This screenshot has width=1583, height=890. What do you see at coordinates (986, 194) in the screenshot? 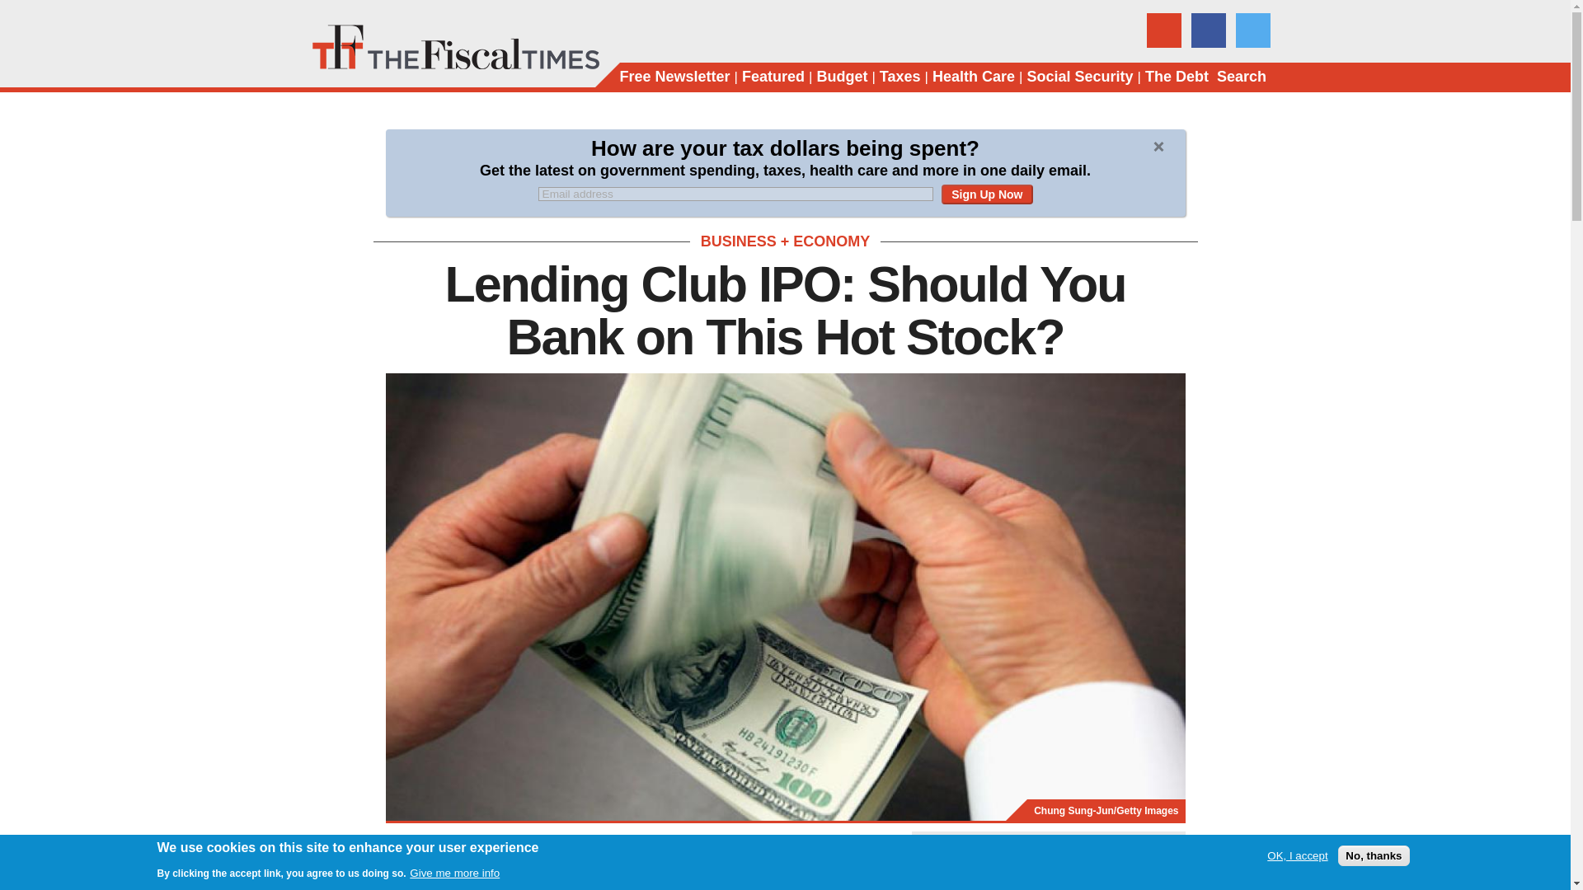
I see `Sign Up Now` at bounding box center [986, 194].